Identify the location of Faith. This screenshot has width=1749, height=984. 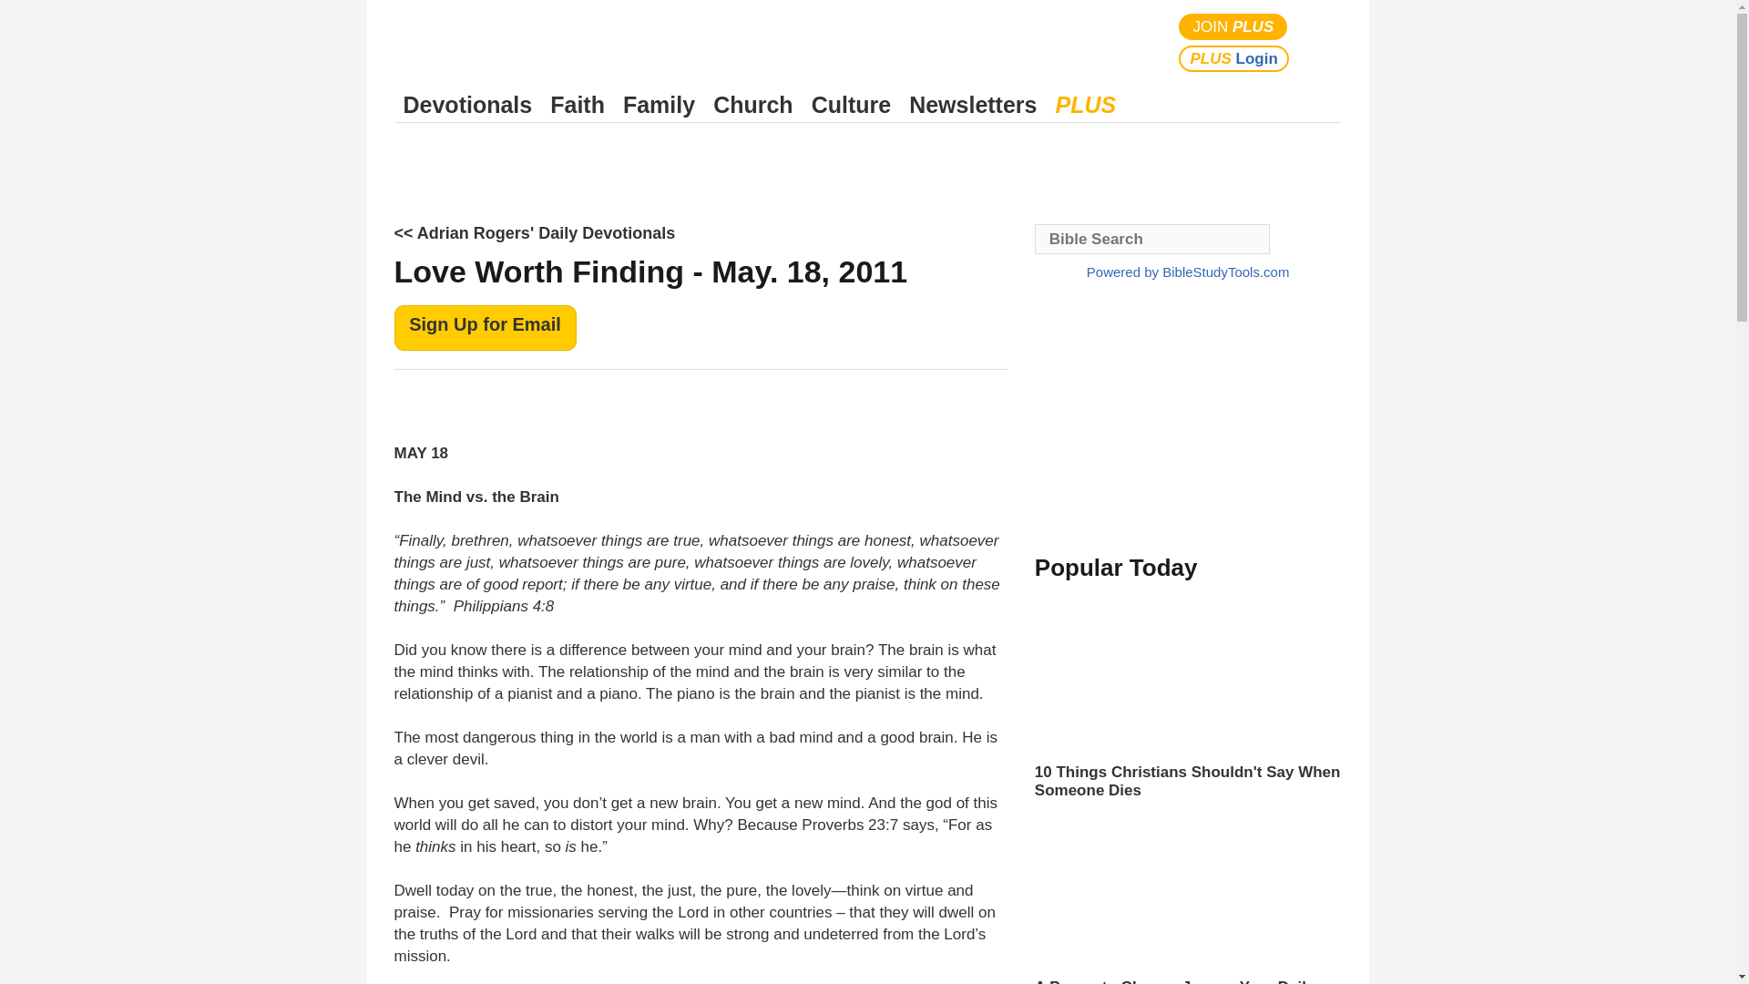
(578, 105).